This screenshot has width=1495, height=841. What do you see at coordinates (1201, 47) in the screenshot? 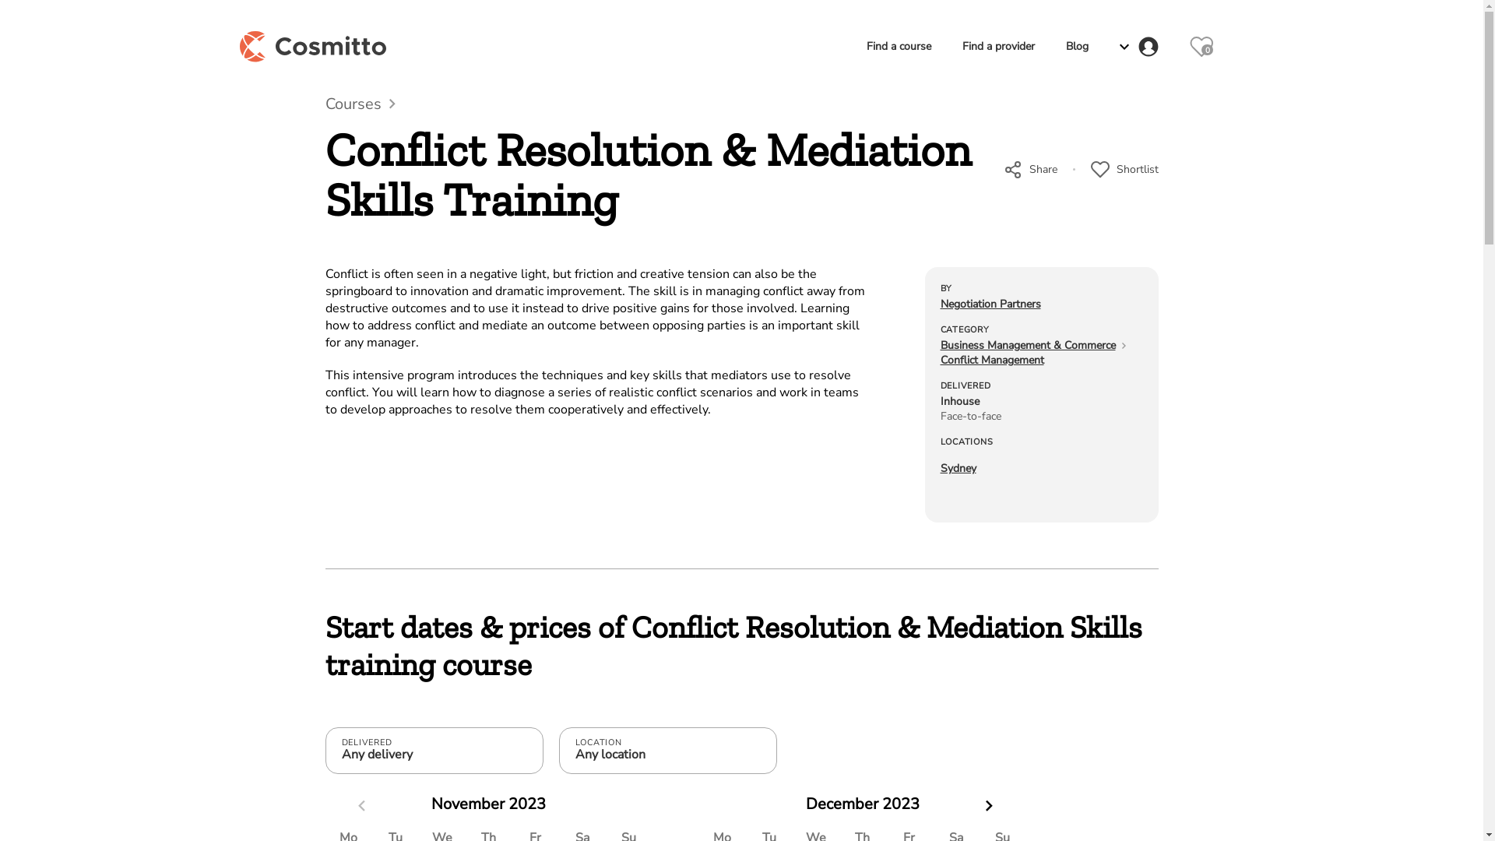
I see `0` at bounding box center [1201, 47].